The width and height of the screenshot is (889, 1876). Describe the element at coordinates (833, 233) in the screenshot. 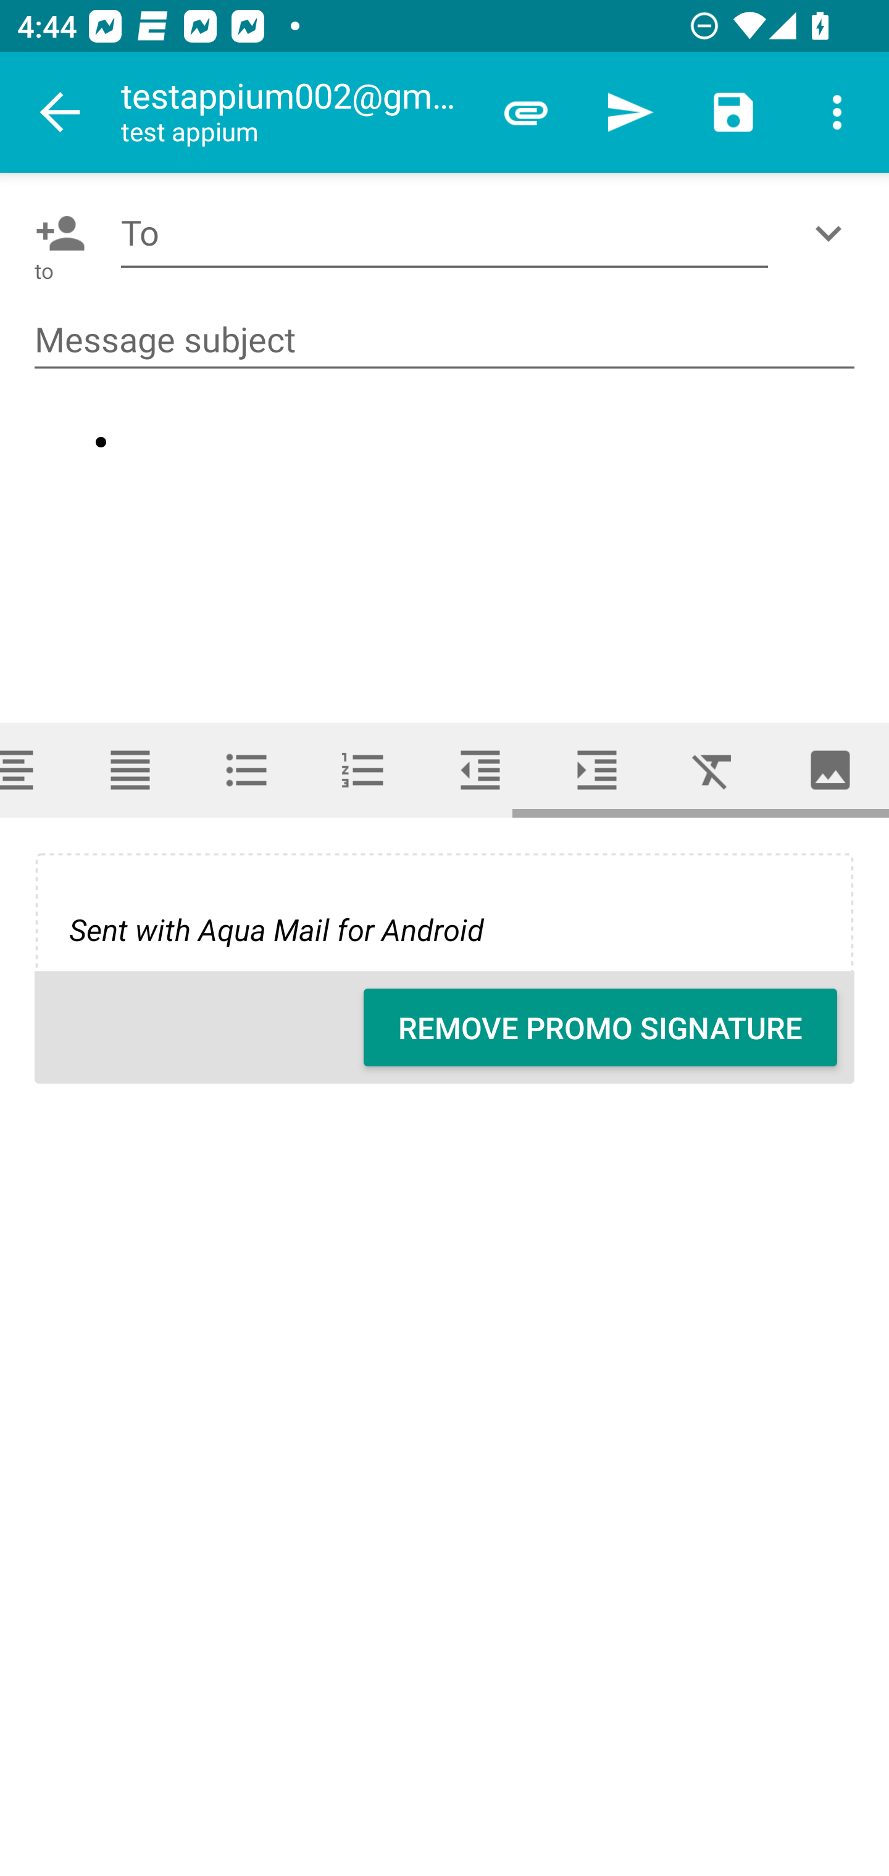

I see `Show/Add CC/BCC` at that location.